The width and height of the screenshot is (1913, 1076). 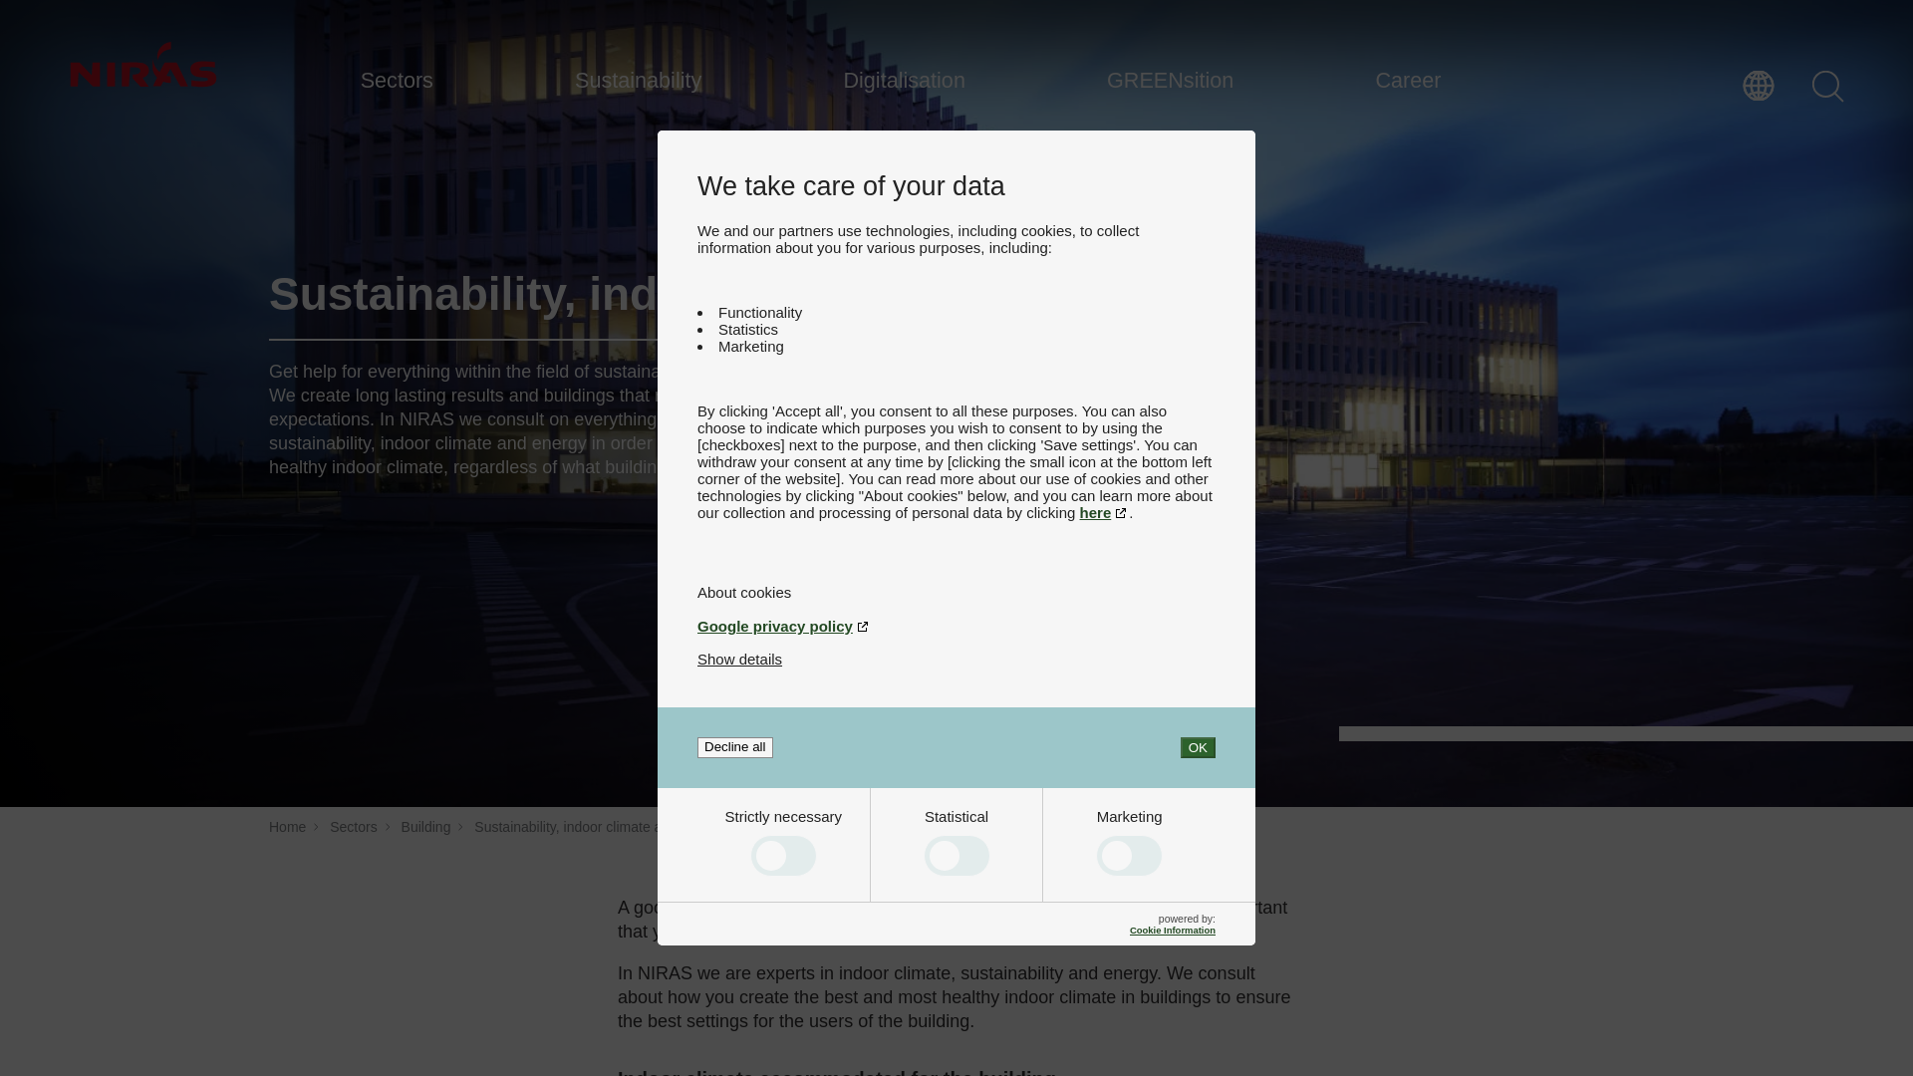 I want to click on Decline all, so click(x=735, y=747).